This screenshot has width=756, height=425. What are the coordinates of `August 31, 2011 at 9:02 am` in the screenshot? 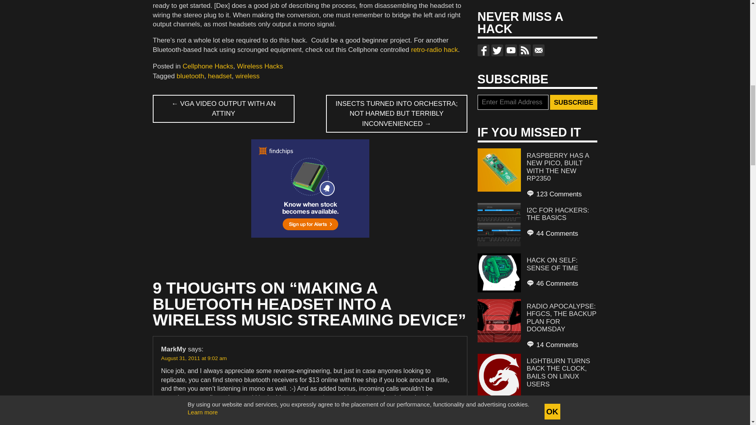 It's located at (194, 358).